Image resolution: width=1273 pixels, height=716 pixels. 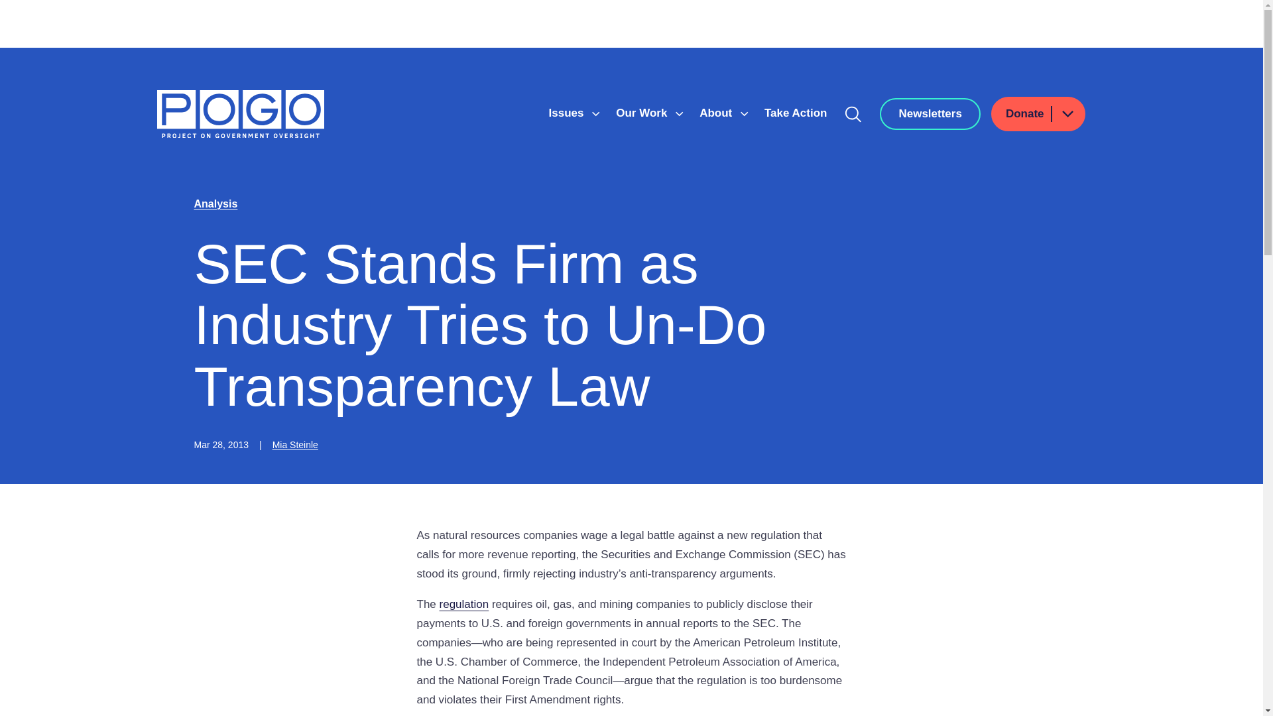 I want to click on Show submenu for About, so click(x=744, y=114).